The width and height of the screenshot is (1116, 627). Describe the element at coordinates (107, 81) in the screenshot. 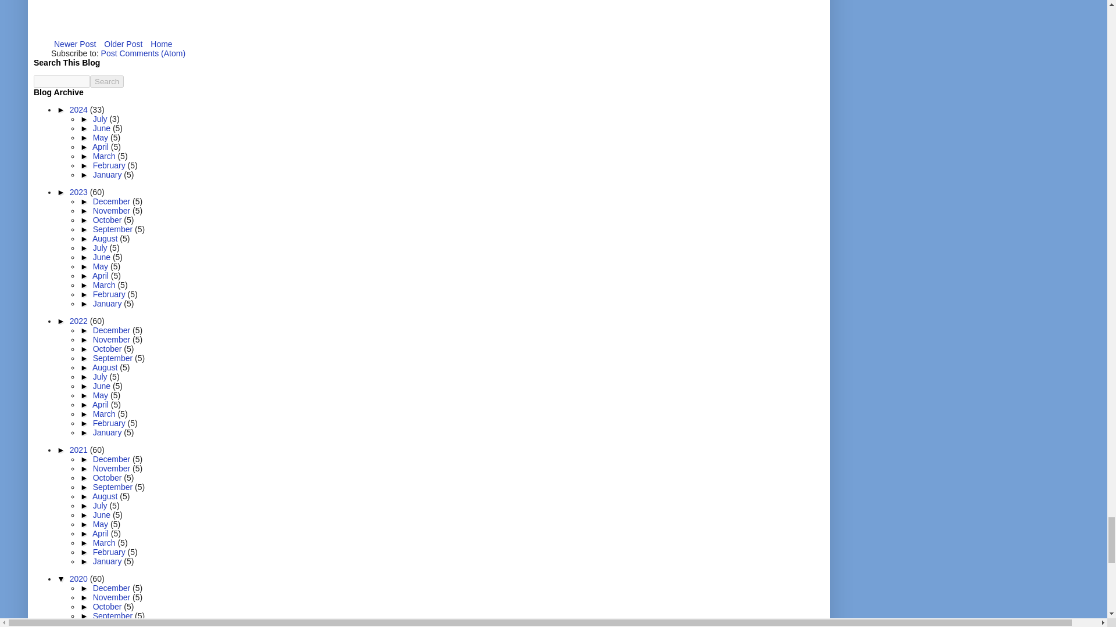

I see `search` at that location.